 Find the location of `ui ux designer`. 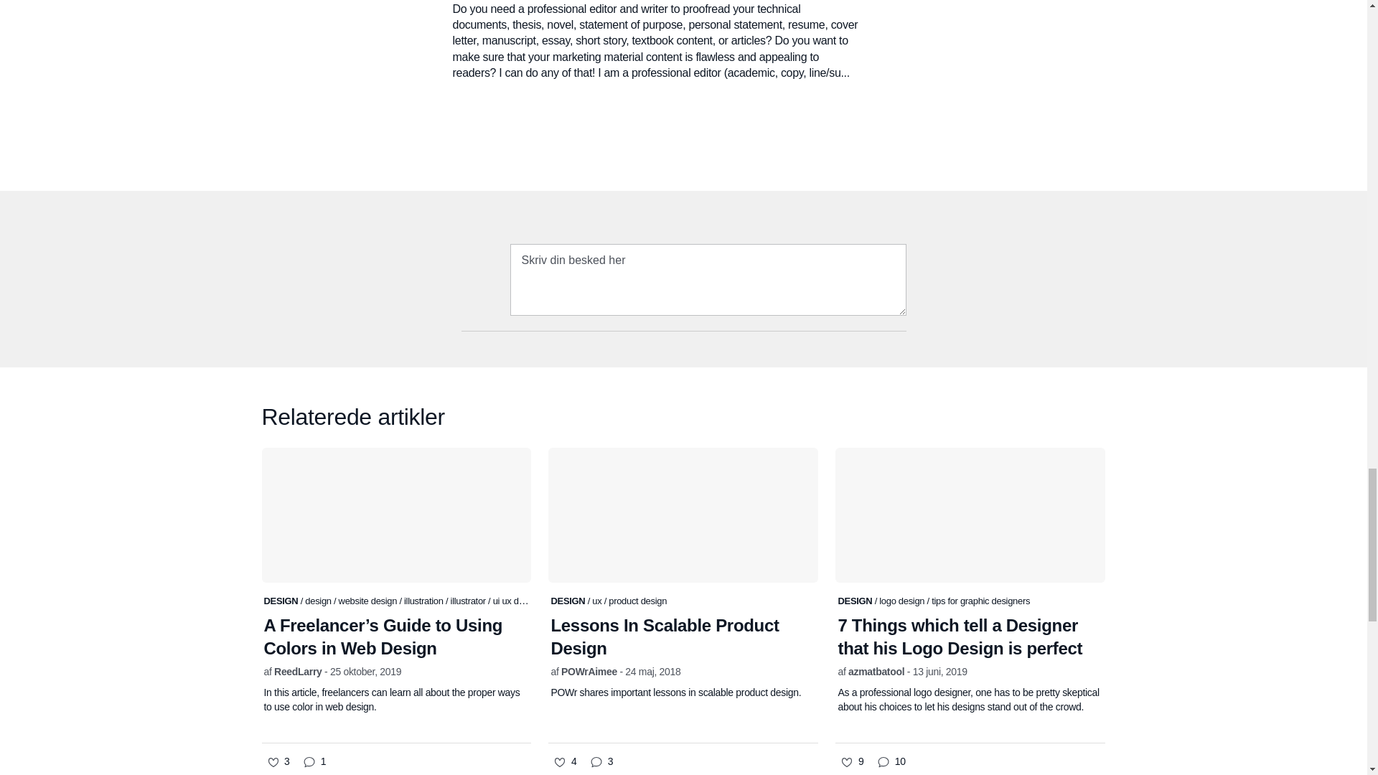

ui ux designer is located at coordinates (520, 600).